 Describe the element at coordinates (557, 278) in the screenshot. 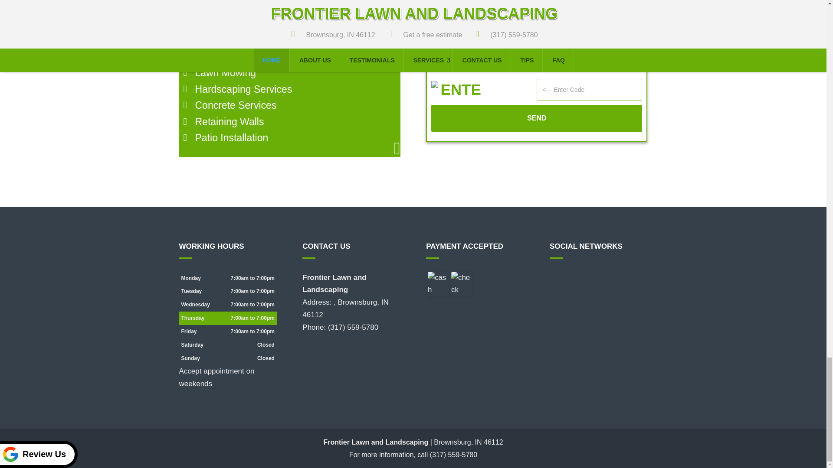

I see `Check company profile on facebook` at that location.